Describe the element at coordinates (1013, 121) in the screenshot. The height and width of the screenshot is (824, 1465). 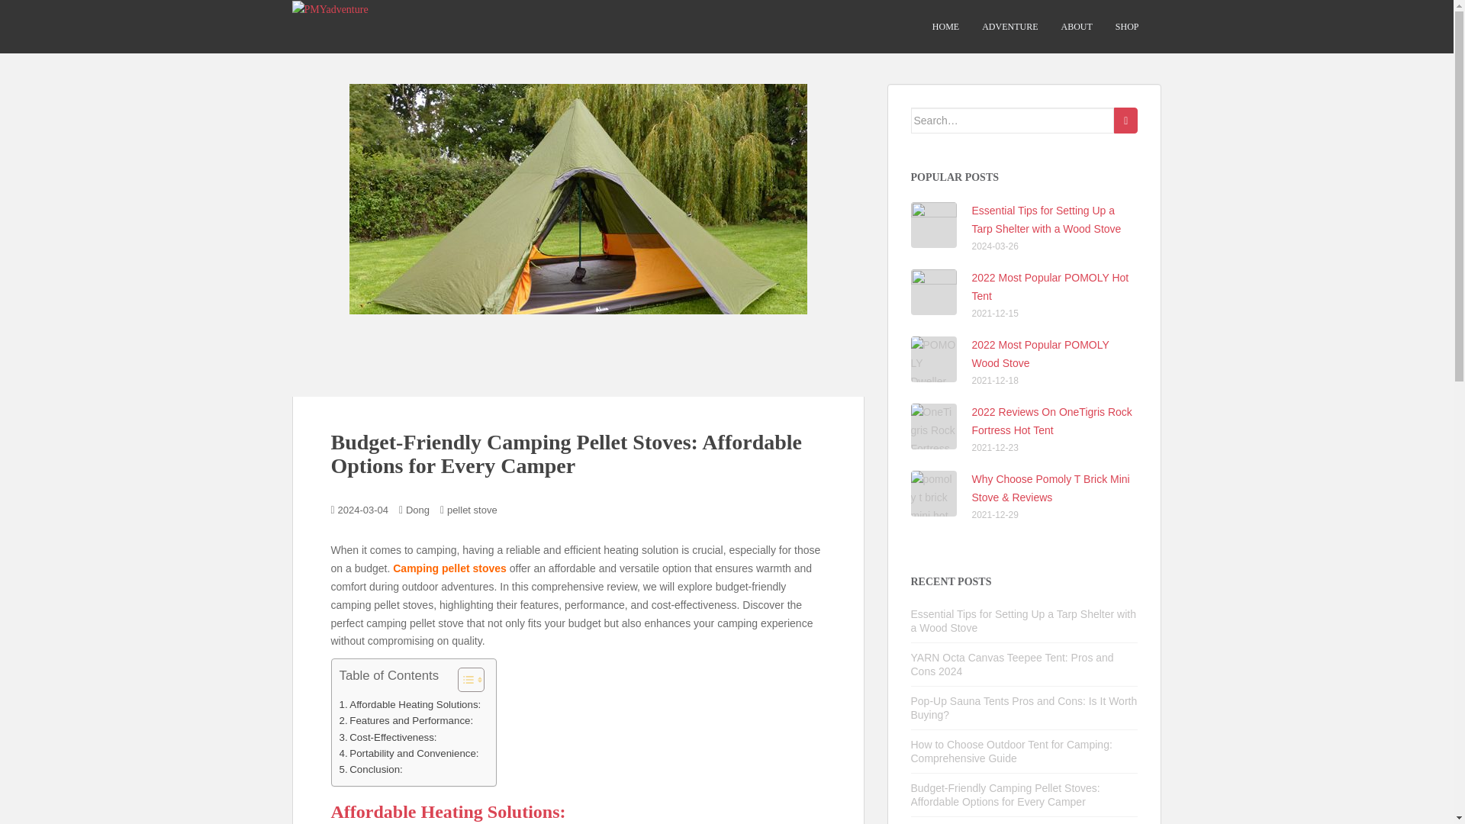
I see `Search for:` at that location.